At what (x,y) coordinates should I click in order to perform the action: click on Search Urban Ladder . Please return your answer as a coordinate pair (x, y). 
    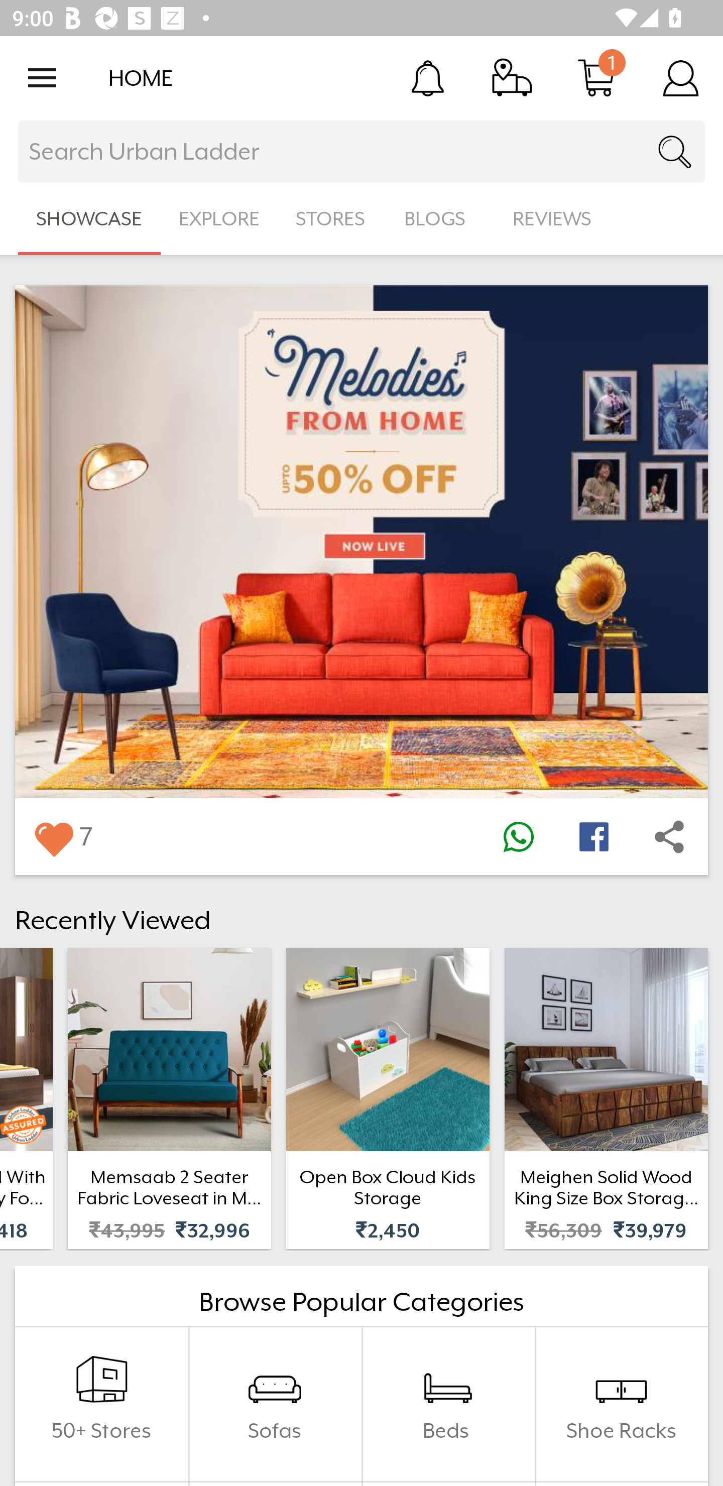
    Looking at the image, I should click on (361, 152).